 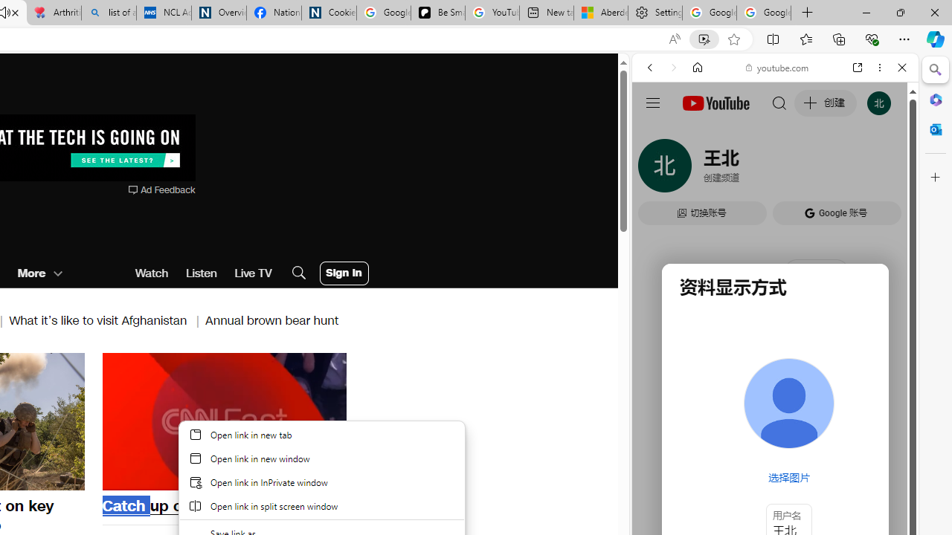 I want to click on Search the web, so click(x=782, y=103).